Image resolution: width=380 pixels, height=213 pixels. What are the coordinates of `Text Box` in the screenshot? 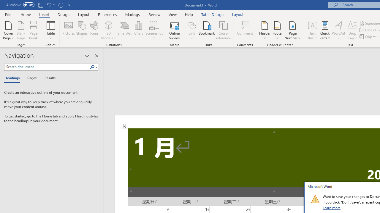 It's located at (312, 30).